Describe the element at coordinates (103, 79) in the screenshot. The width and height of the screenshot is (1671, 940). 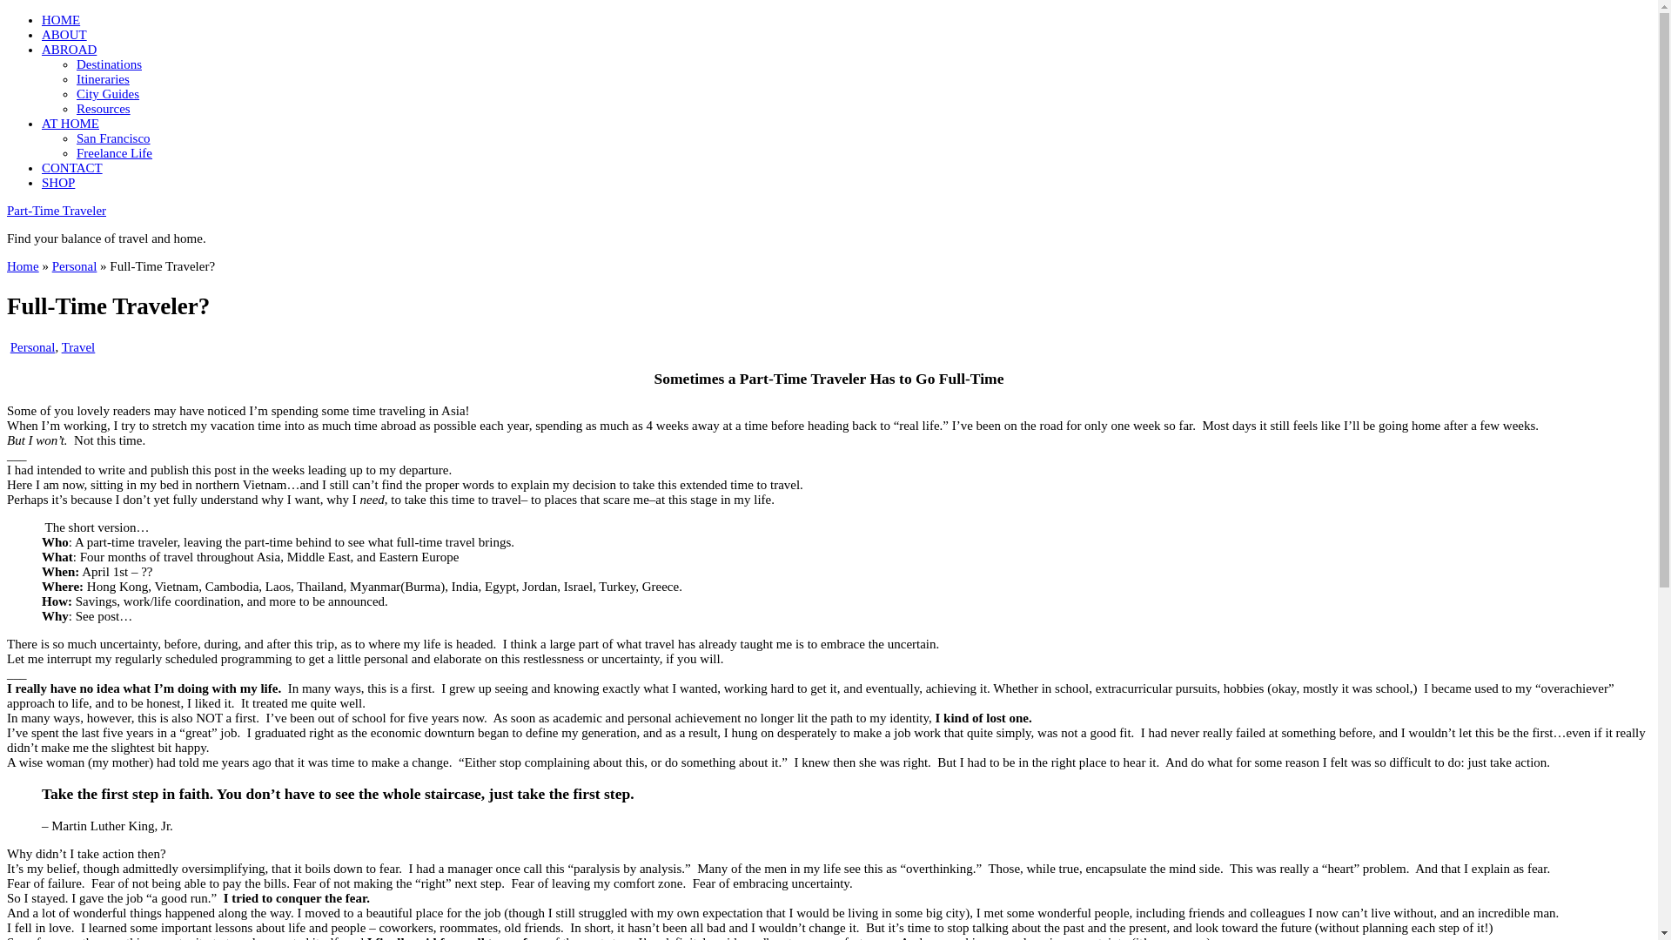
I see `Itineraries` at that location.